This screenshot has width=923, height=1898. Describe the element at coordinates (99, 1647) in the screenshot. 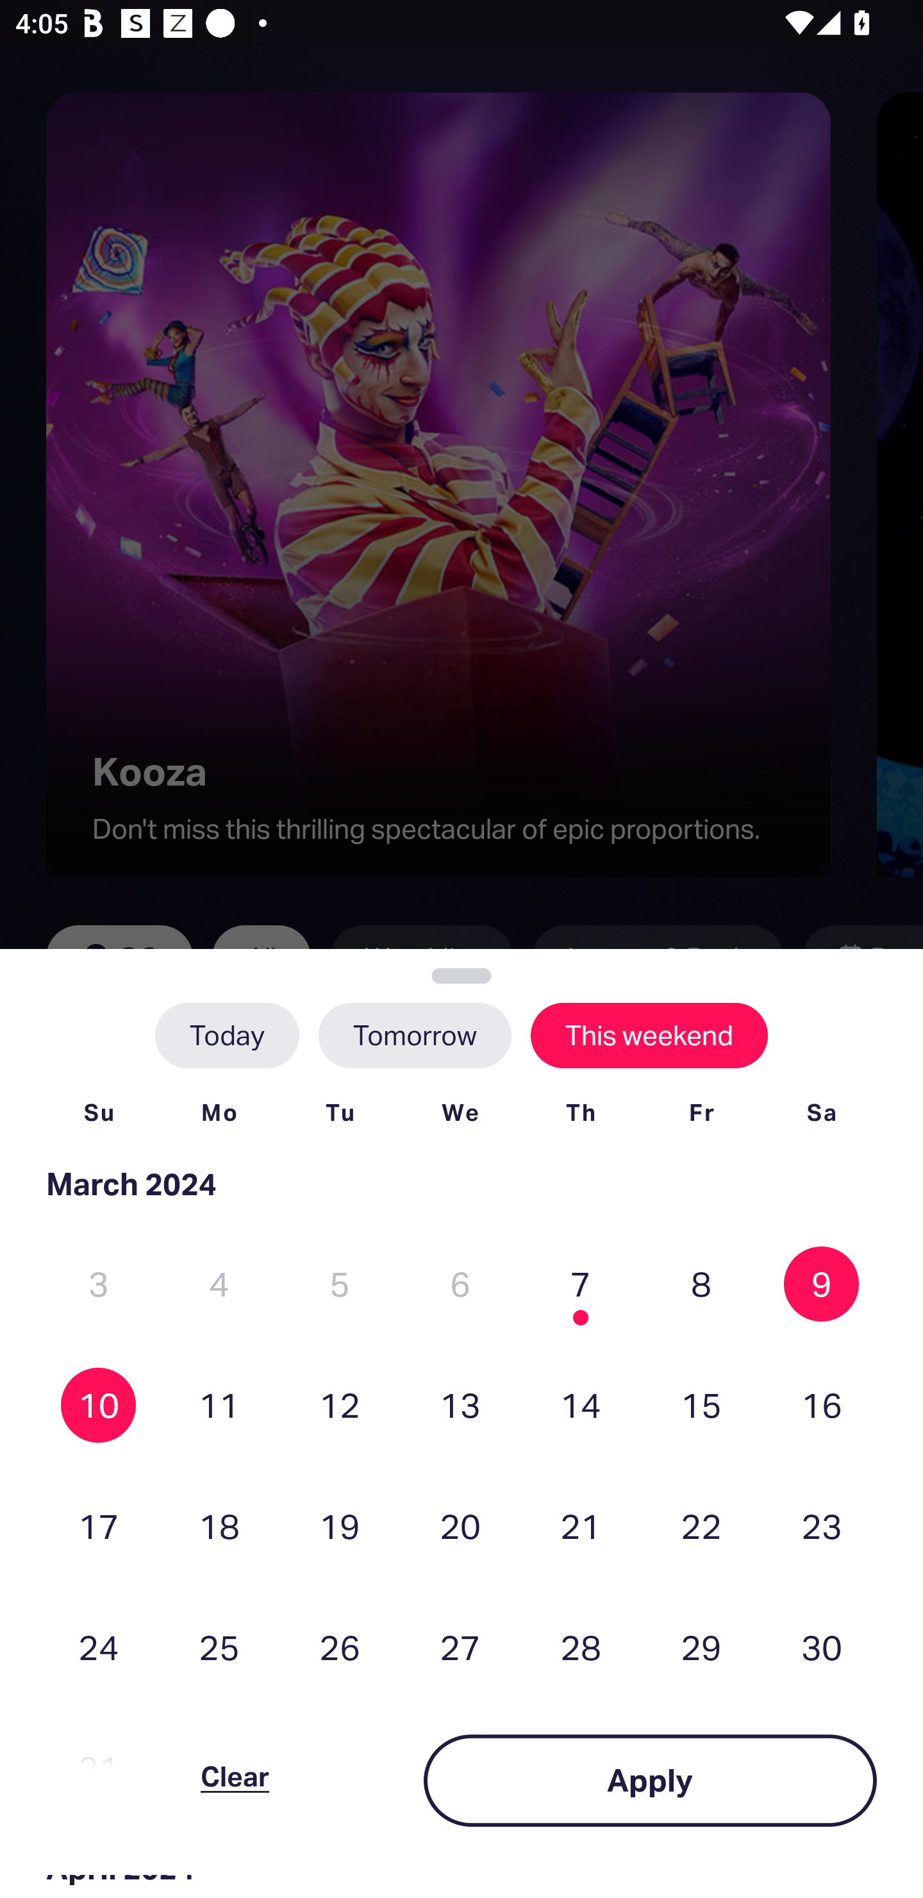

I see `24` at that location.